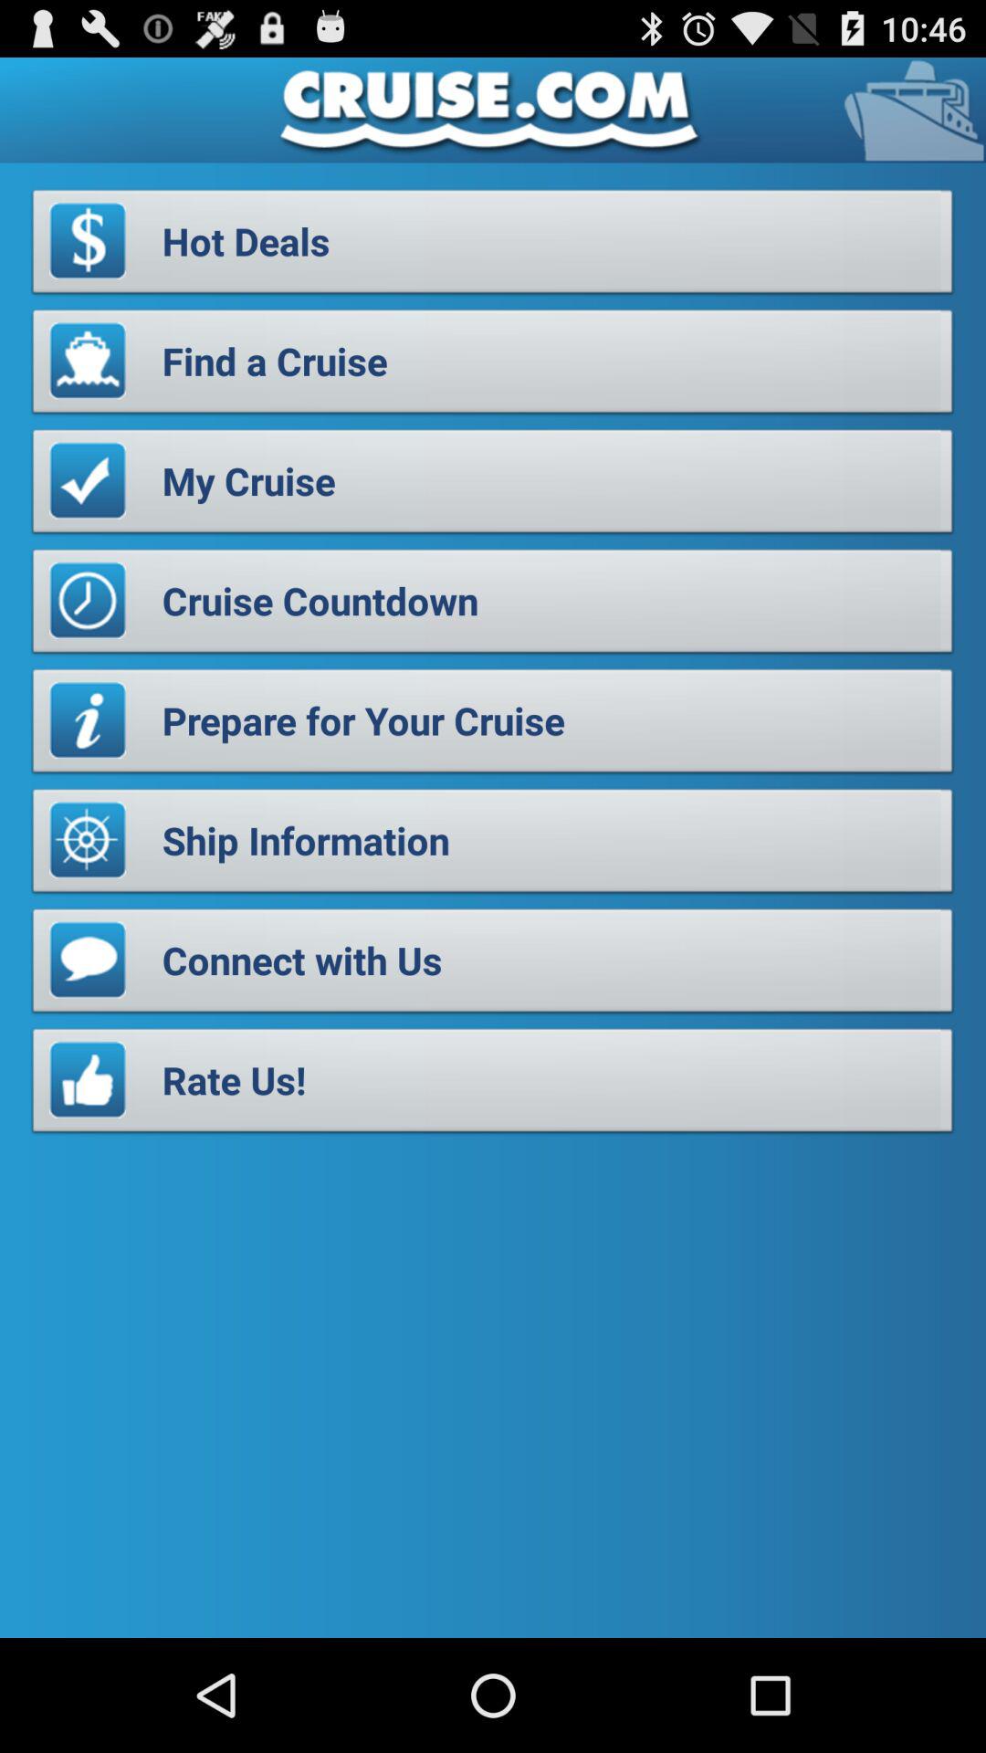  I want to click on press button above rate us! item, so click(493, 966).